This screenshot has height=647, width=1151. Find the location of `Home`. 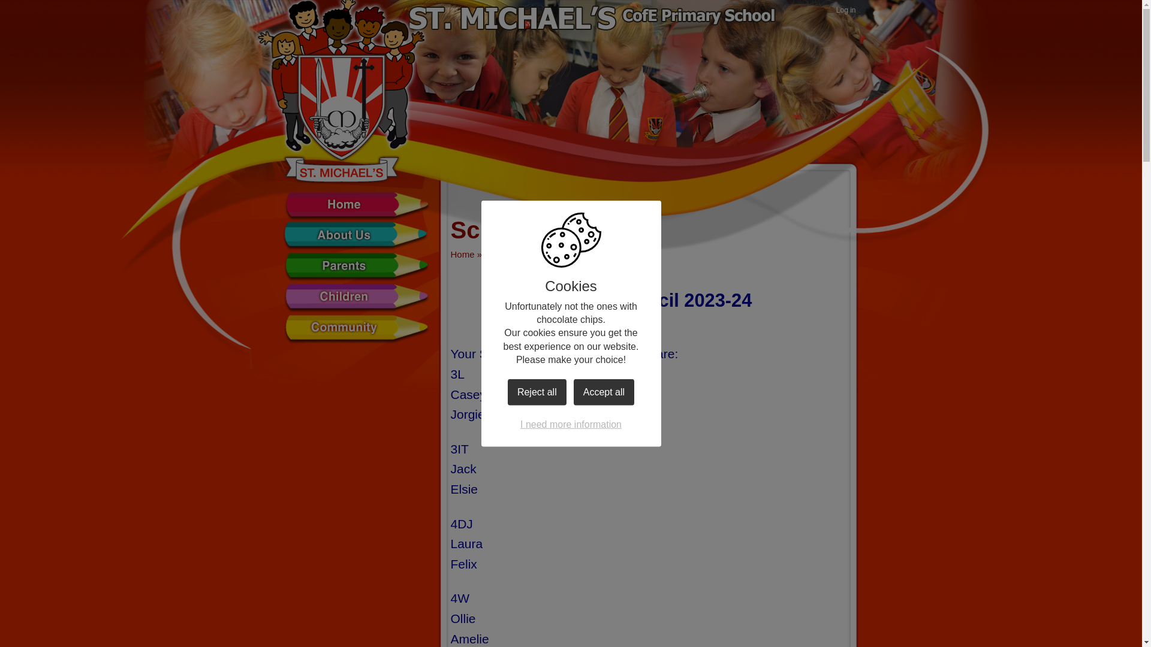

Home is located at coordinates (463, 254).